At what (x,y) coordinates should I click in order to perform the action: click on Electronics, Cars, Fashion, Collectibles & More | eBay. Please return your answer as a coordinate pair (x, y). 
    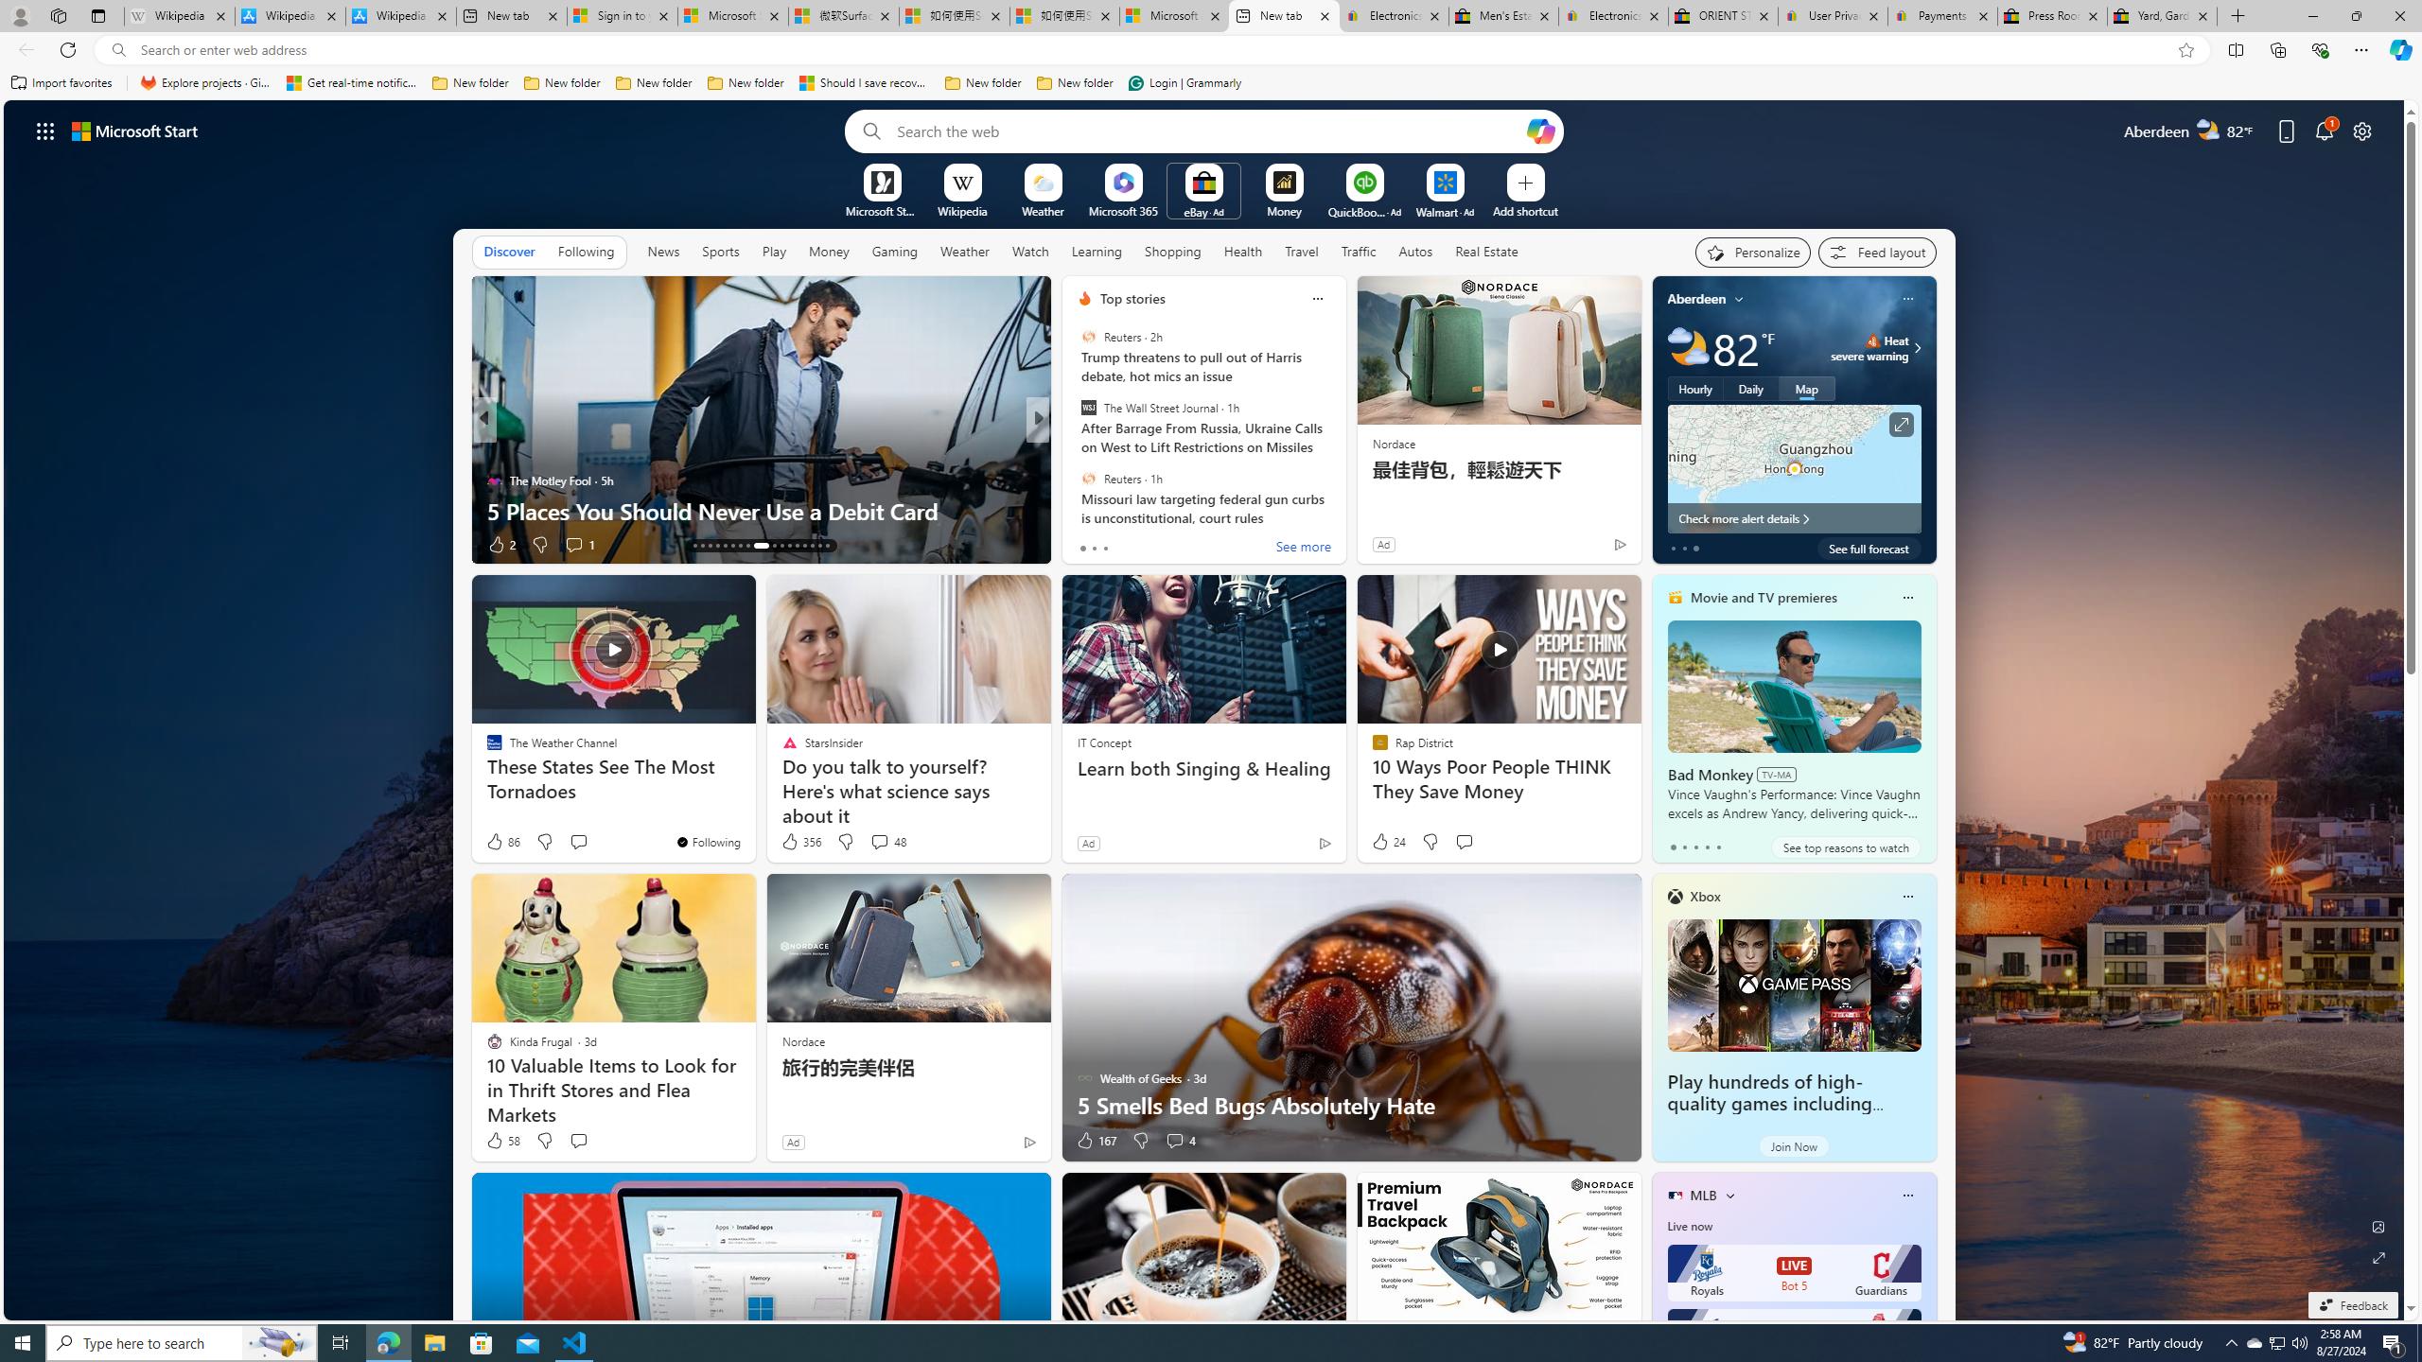
    Looking at the image, I should click on (1612, 16).